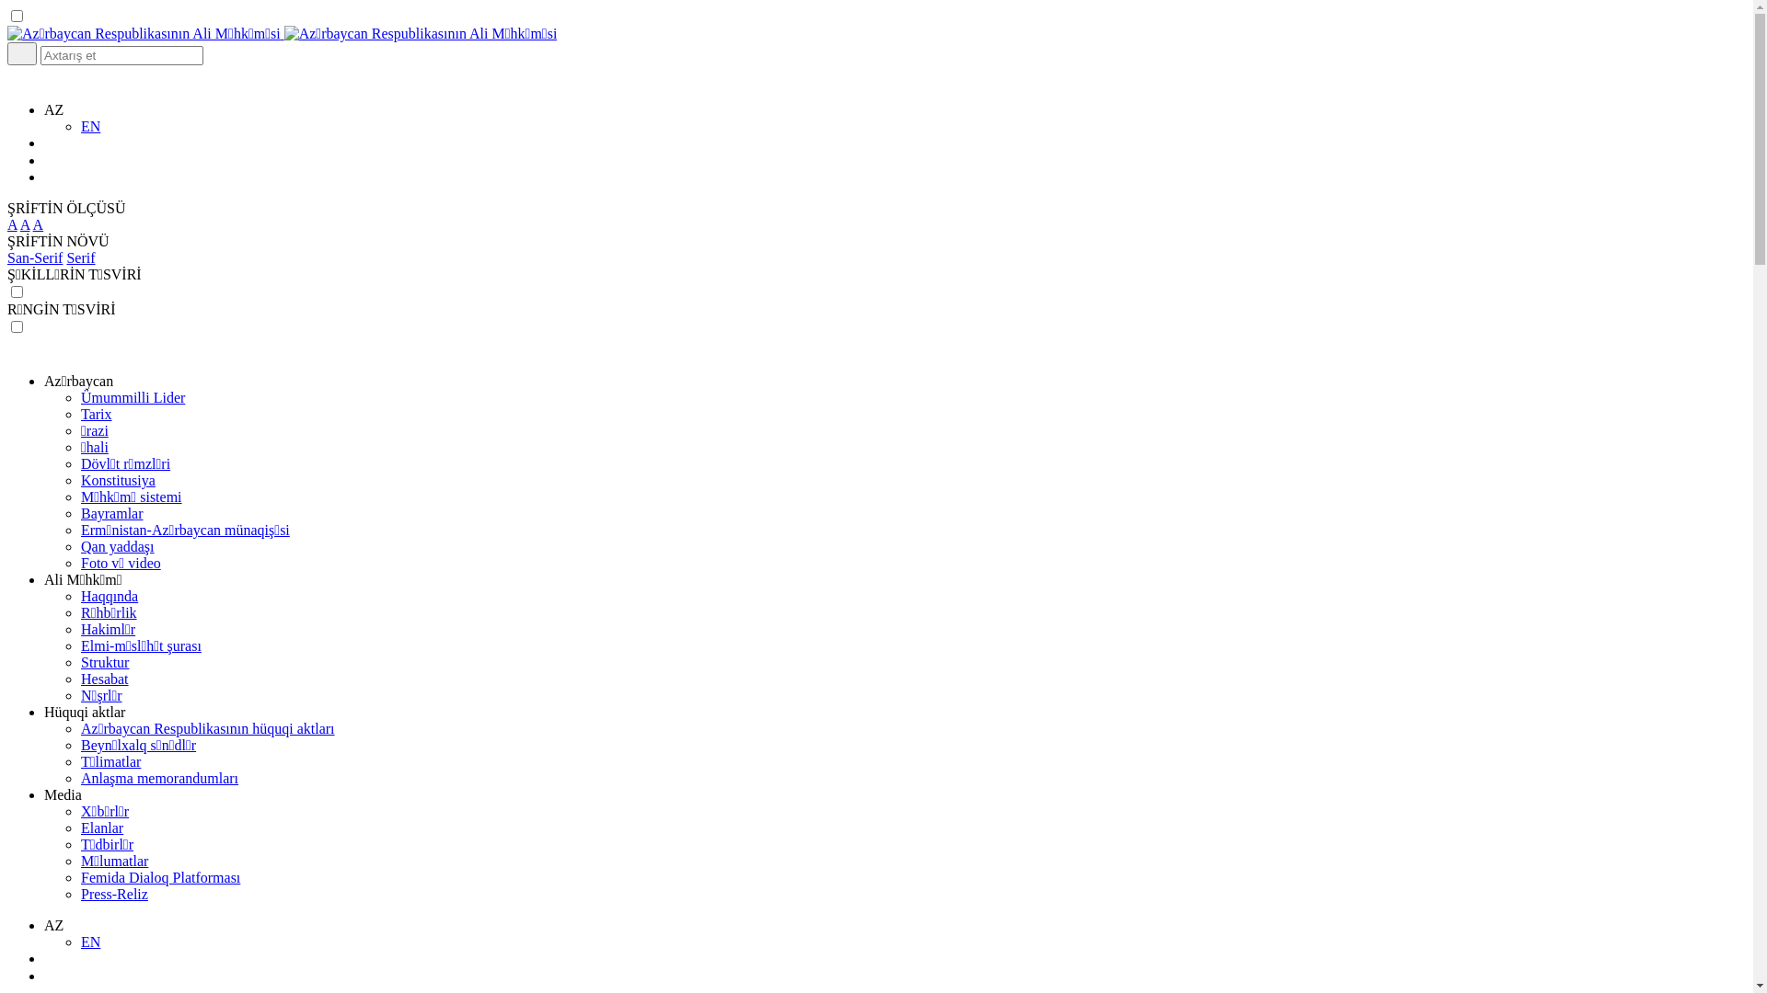 The width and height of the screenshot is (1767, 993). I want to click on AZ, so click(53, 110).